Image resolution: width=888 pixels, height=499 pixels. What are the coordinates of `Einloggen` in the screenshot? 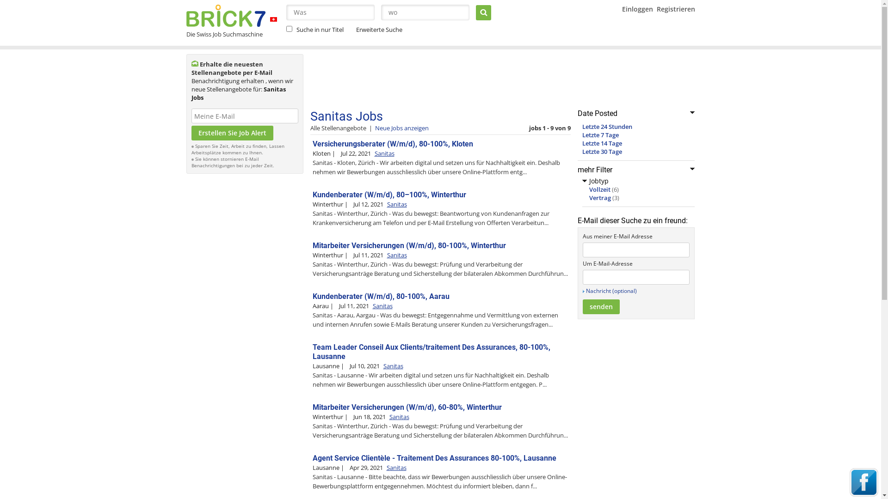 It's located at (637, 9).